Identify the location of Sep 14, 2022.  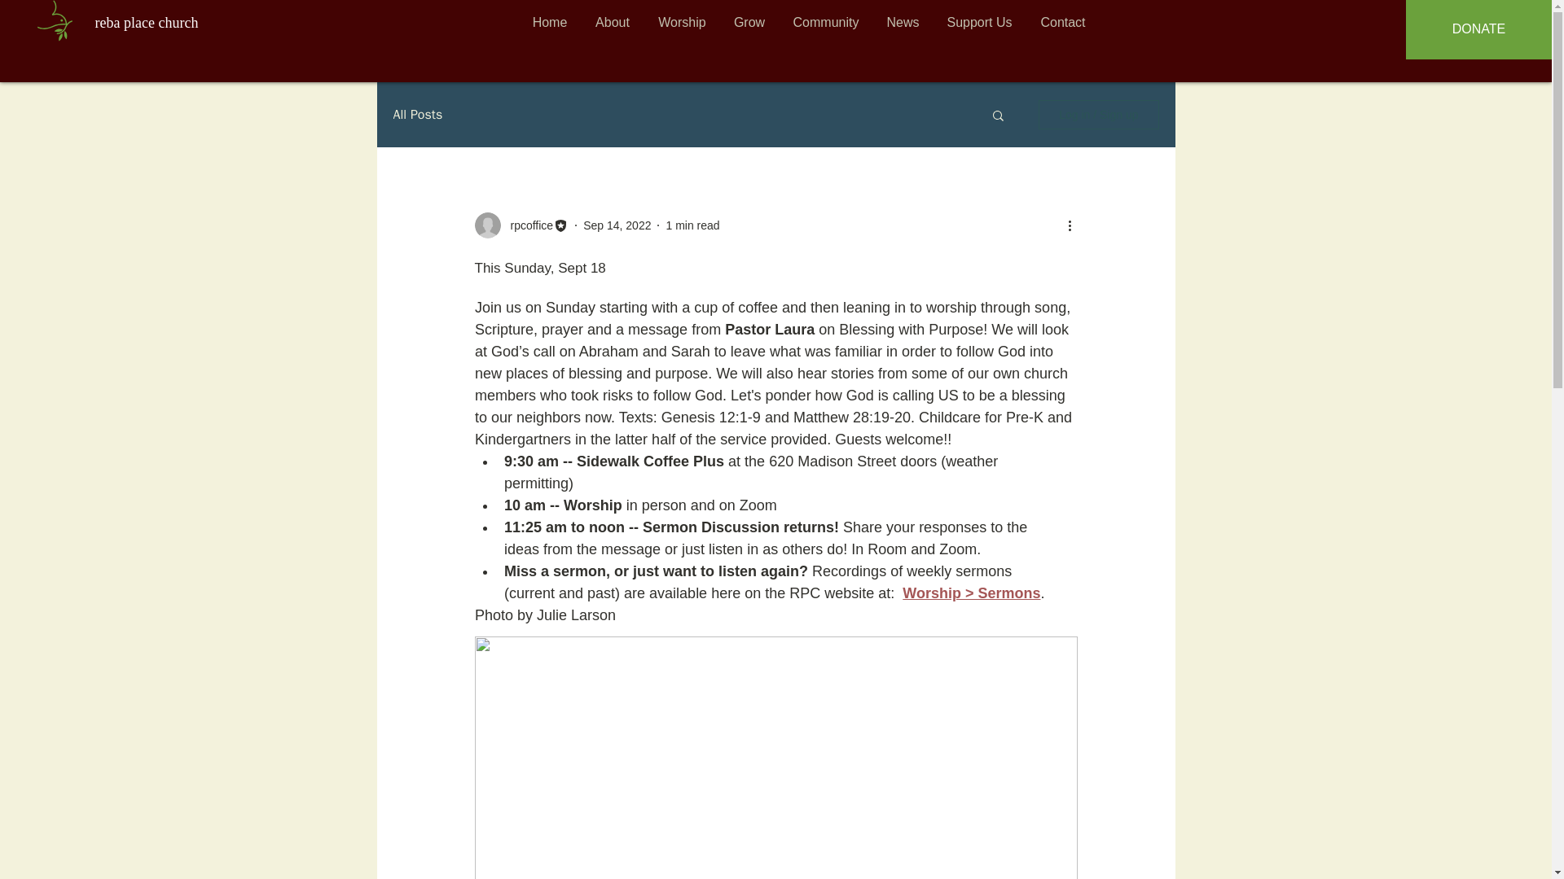
(617, 225).